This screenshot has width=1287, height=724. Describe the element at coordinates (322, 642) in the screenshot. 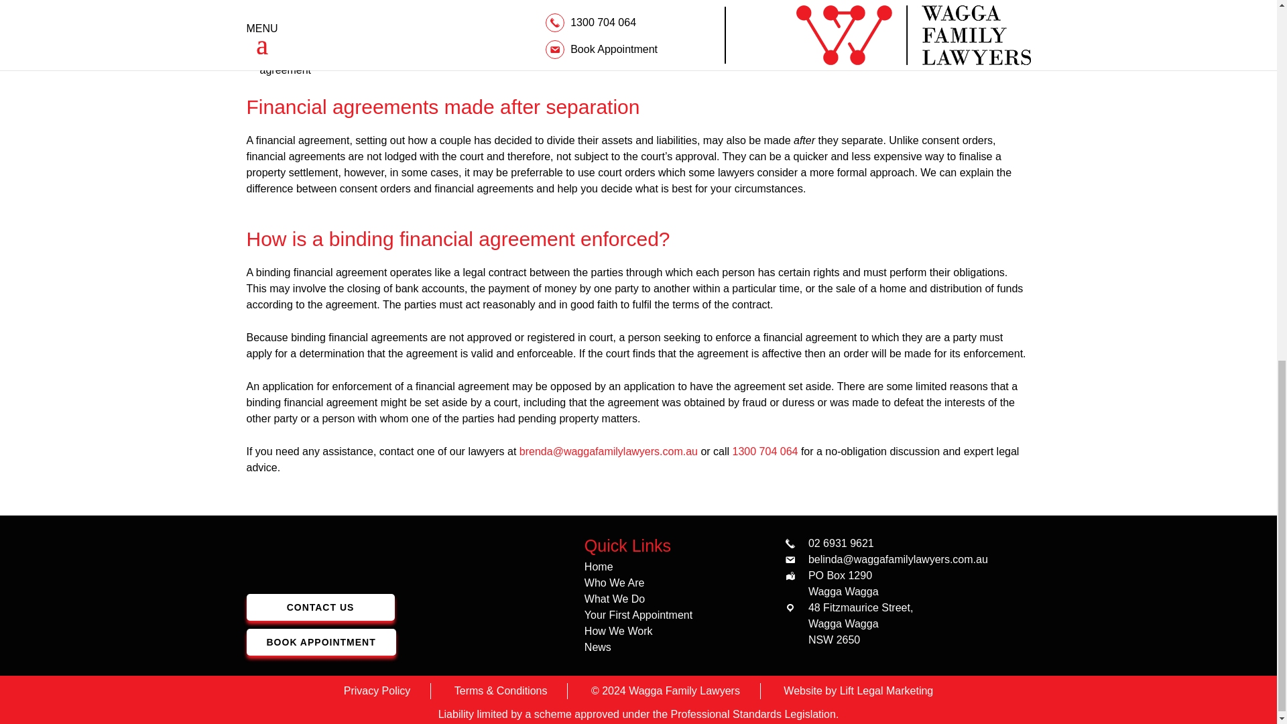

I see `BOOK APPOINTMENT` at that location.